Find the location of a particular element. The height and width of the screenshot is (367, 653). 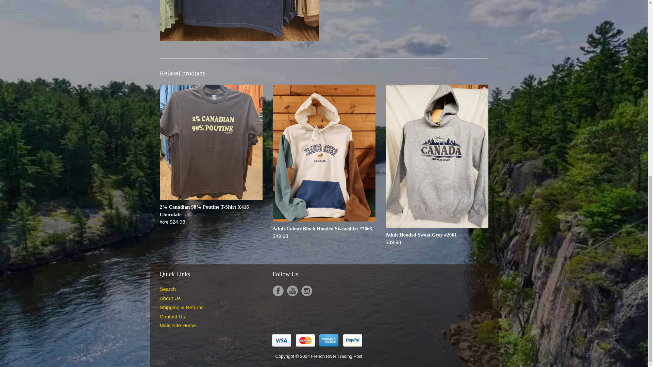

Main Site Home is located at coordinates (178, 325).